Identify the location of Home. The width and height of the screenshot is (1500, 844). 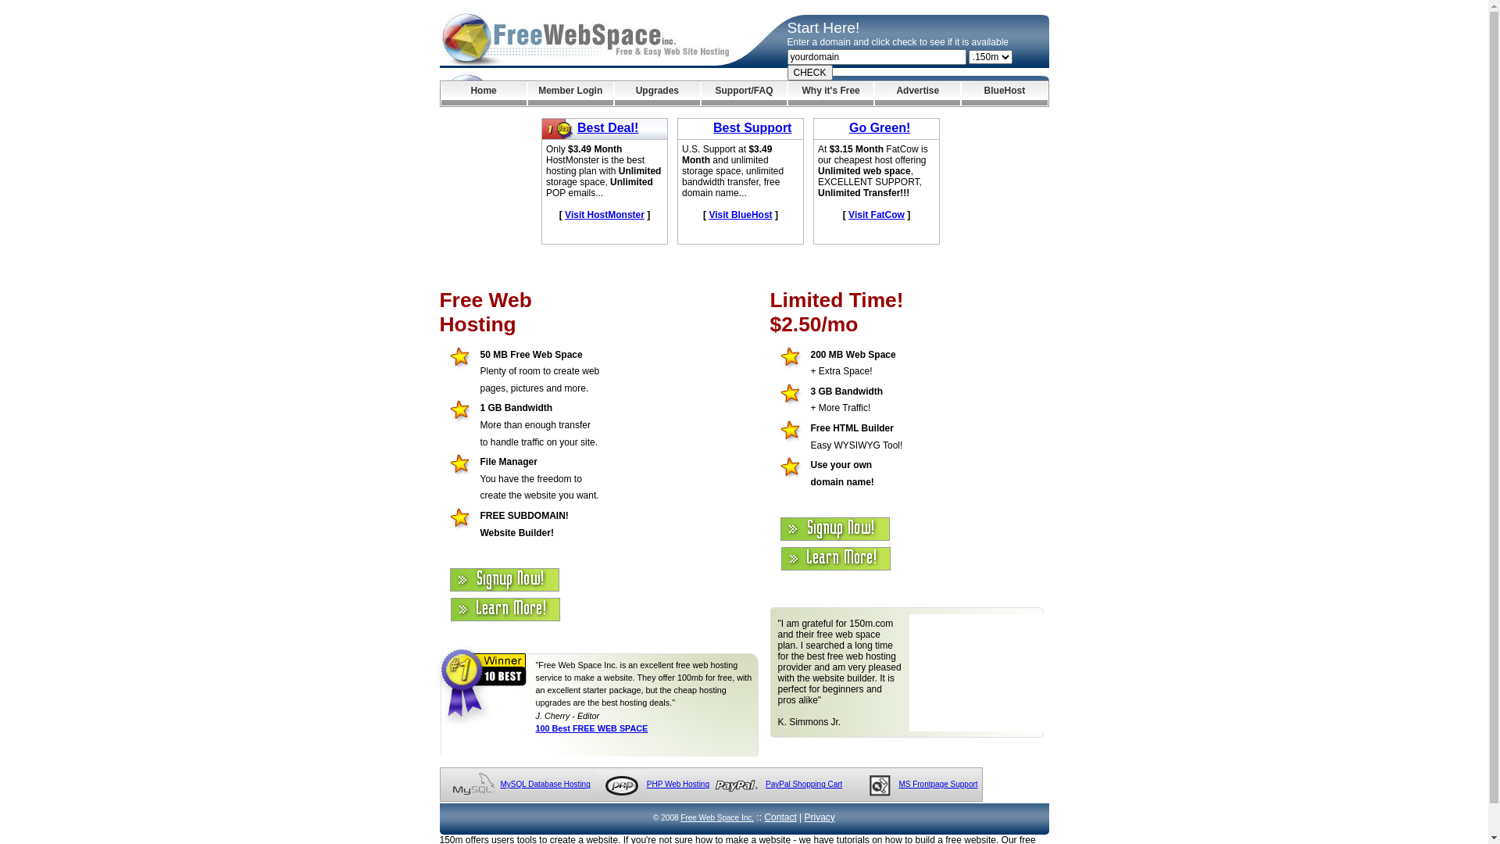
(483, 94).